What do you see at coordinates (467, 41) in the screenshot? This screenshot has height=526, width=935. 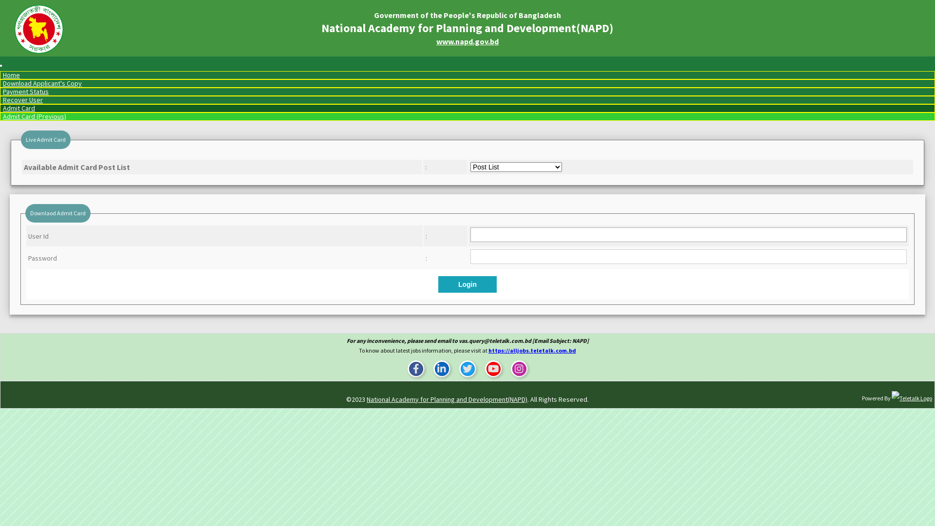 I see `www.napd.gov.bd` at bounding box center [467, 41].